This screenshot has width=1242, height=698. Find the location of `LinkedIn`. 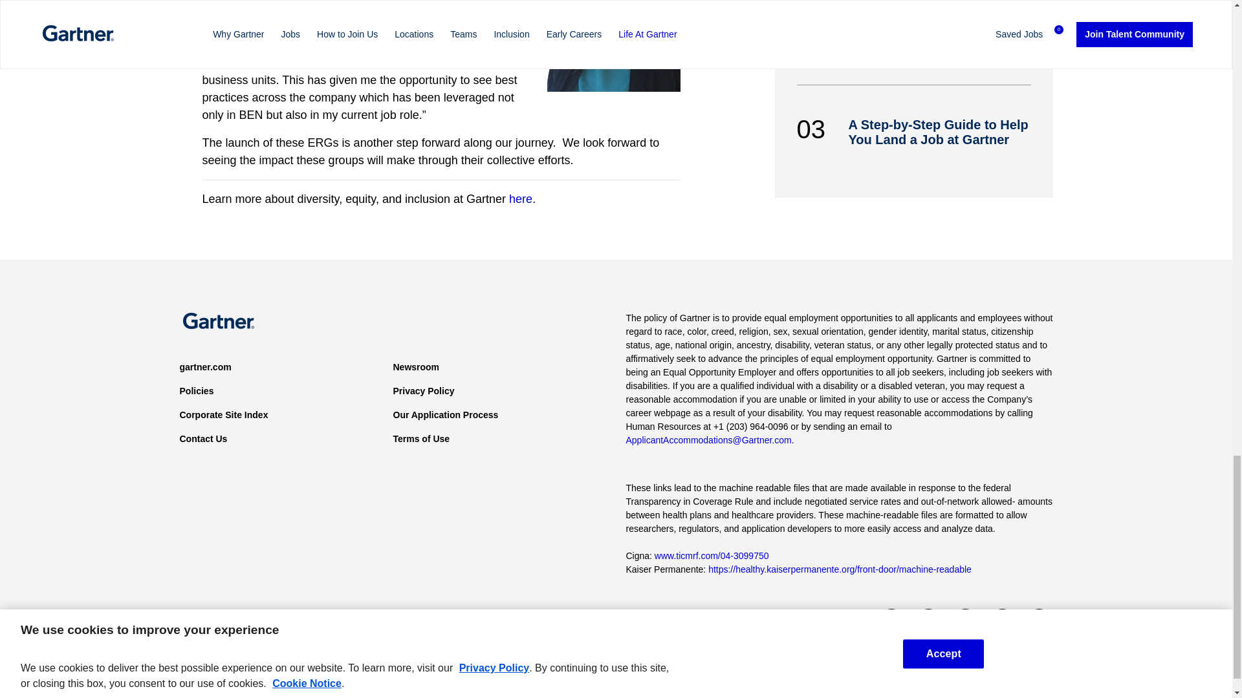

LinkedIn is located at coordinates (965, 622).